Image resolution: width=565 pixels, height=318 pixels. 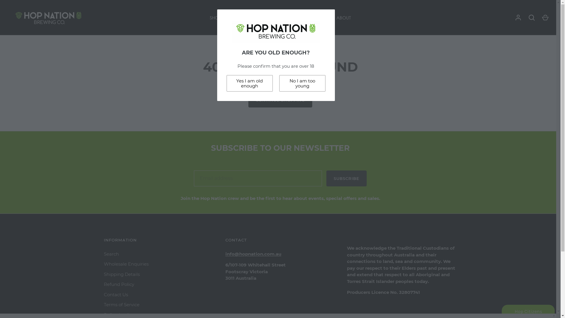 I want to click on Refund policy, so click(x=119, y=315).